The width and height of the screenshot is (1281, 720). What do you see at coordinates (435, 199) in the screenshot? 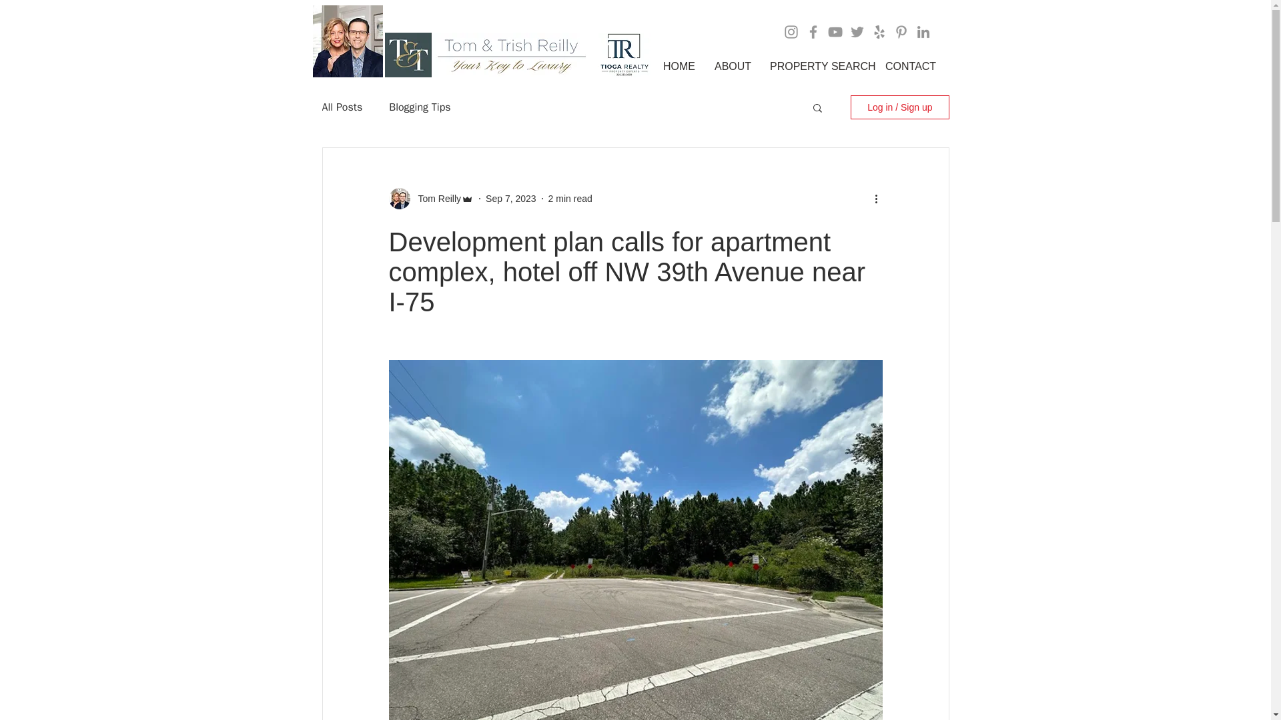
I see `Tom Reilly` at bounding box center [435, 199].